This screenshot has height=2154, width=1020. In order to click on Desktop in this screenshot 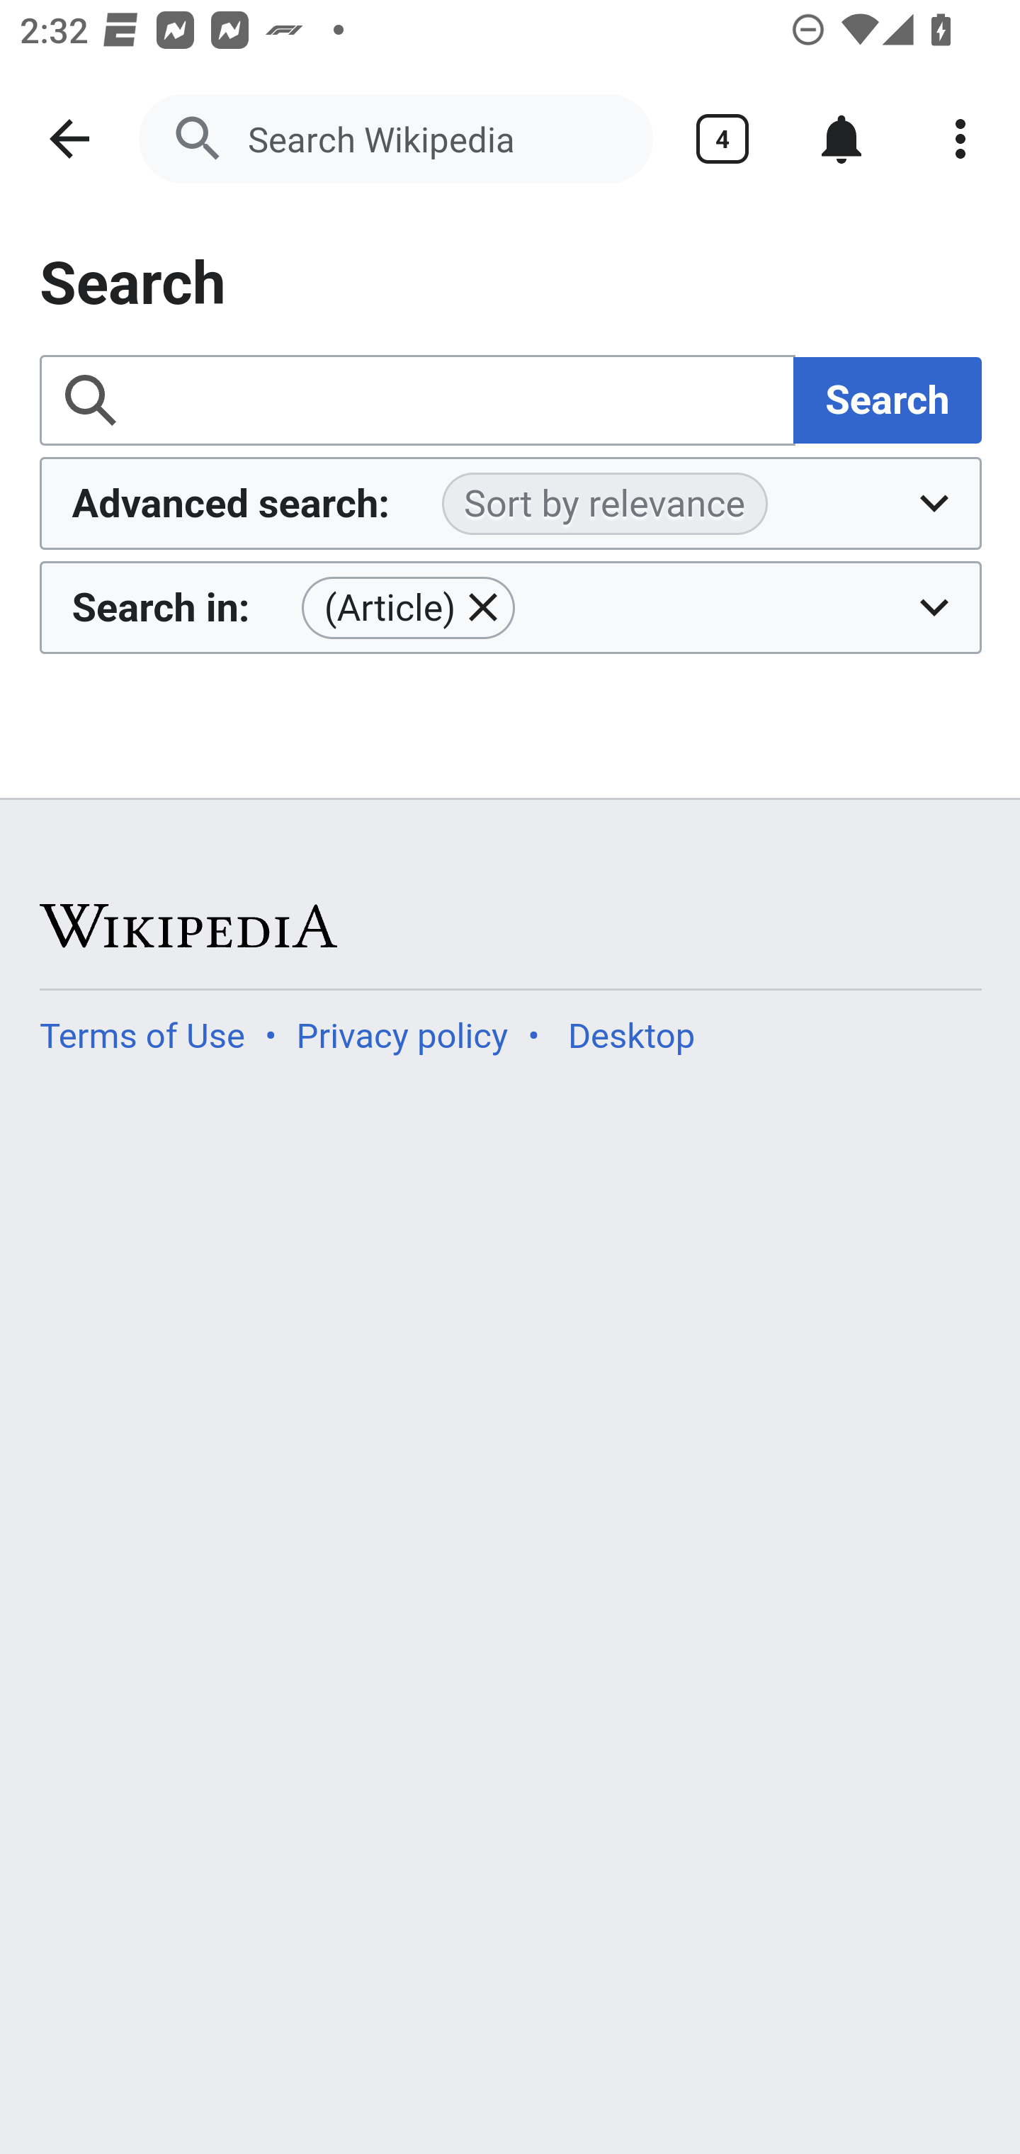, I will do `click(630, 1036)`.